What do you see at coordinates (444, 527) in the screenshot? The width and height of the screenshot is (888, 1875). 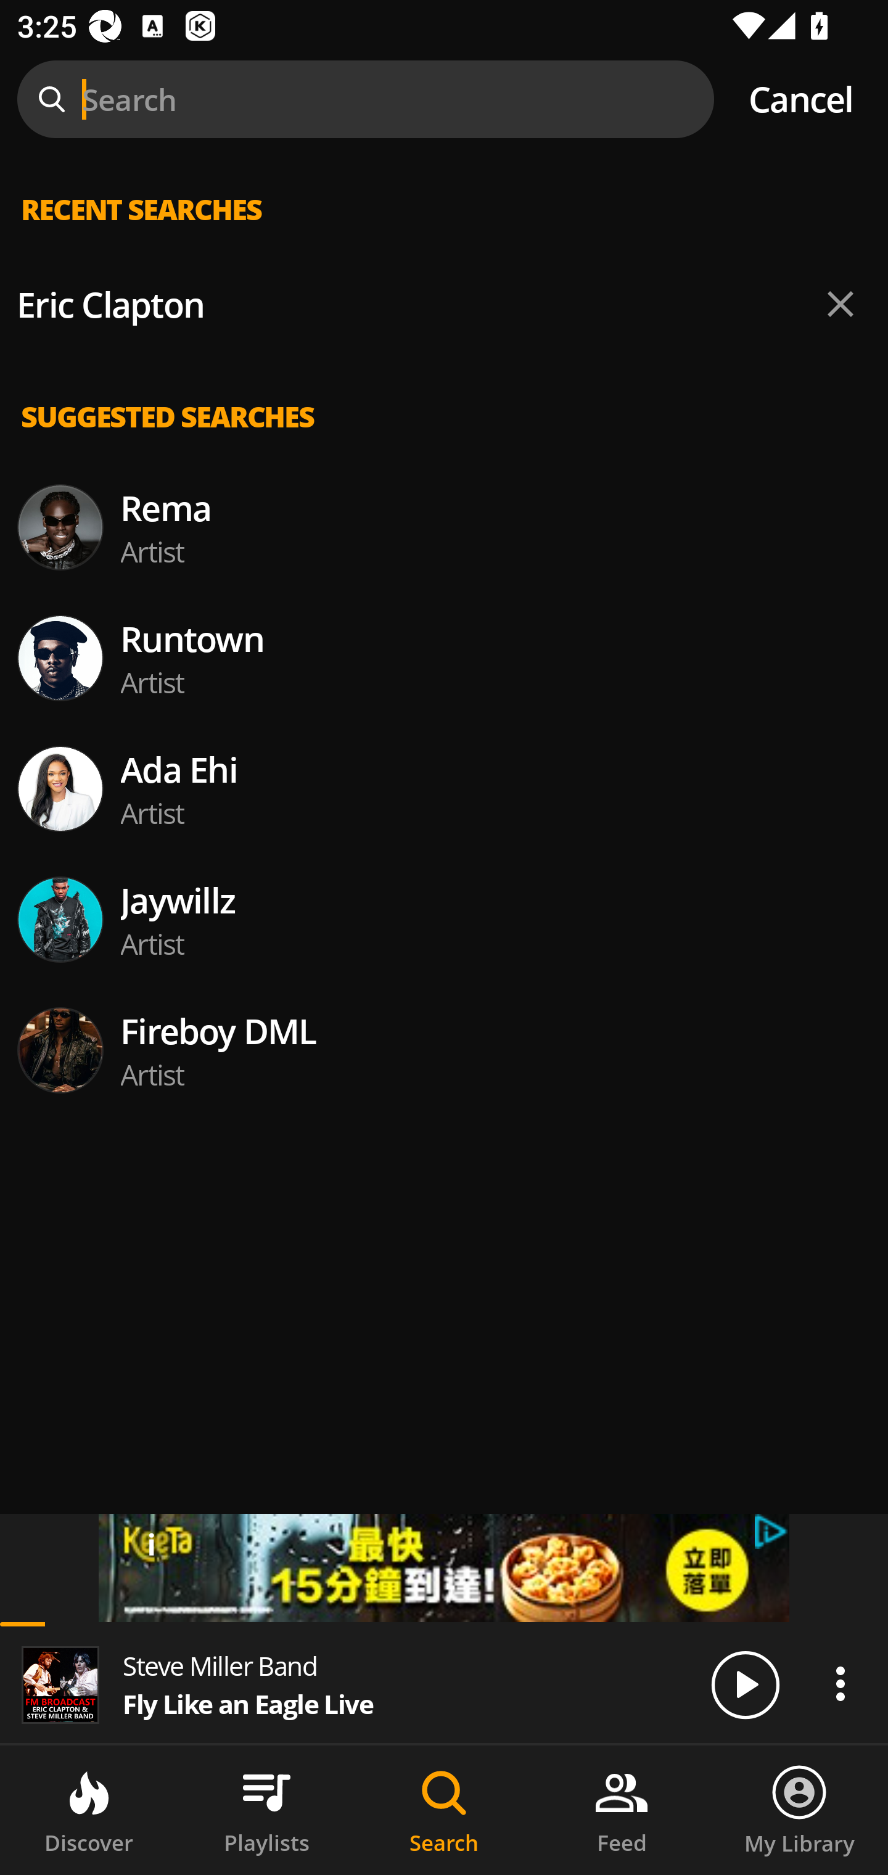 I see `Rema Artist` at bounding box center [444, 527].